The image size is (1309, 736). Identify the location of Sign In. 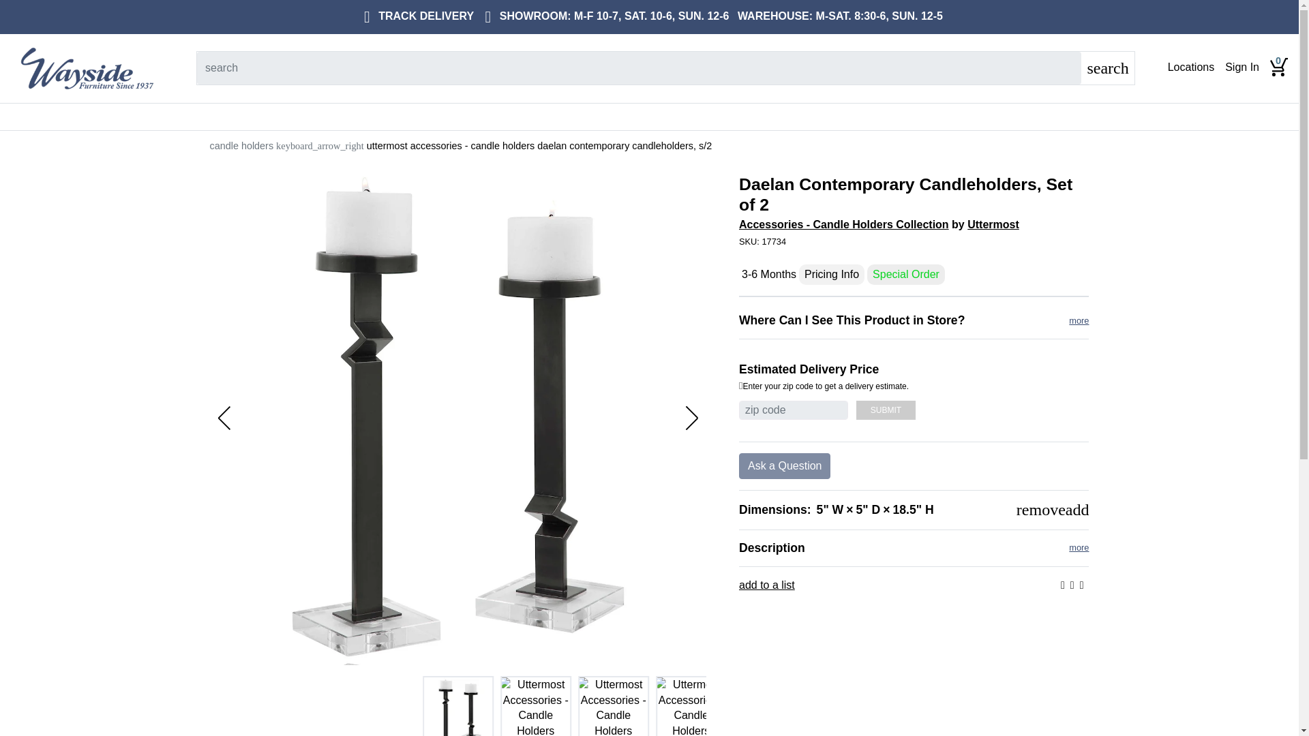
(1242, 67).